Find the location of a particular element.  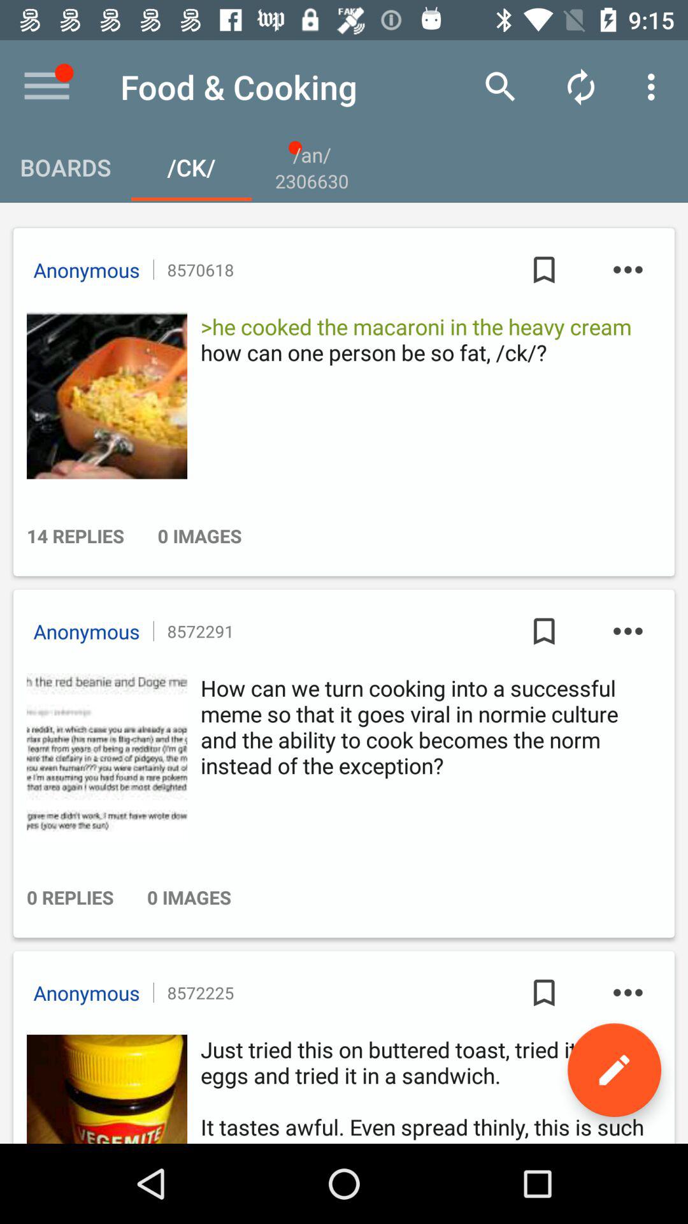

go to edit is located at coordinates (614, 1070).